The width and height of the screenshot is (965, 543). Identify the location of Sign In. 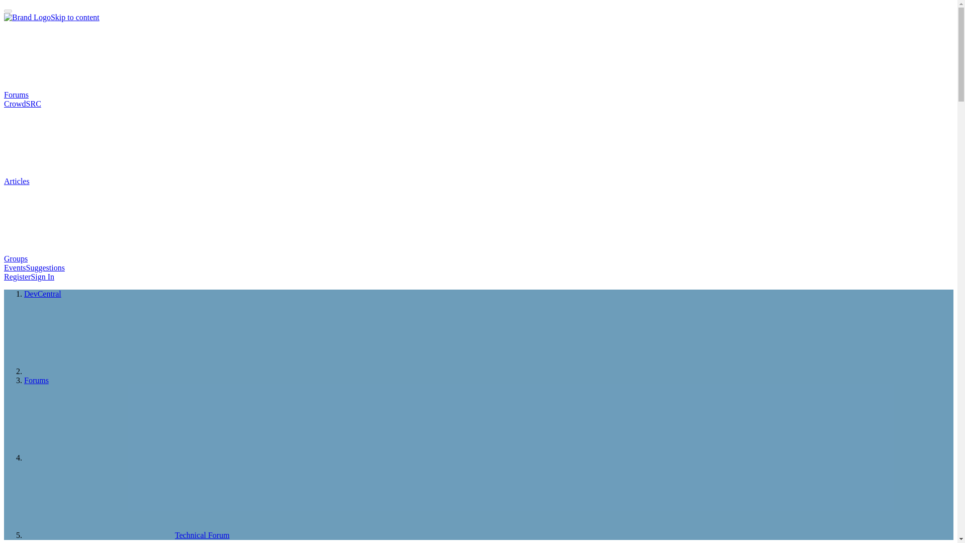
(42, 277).